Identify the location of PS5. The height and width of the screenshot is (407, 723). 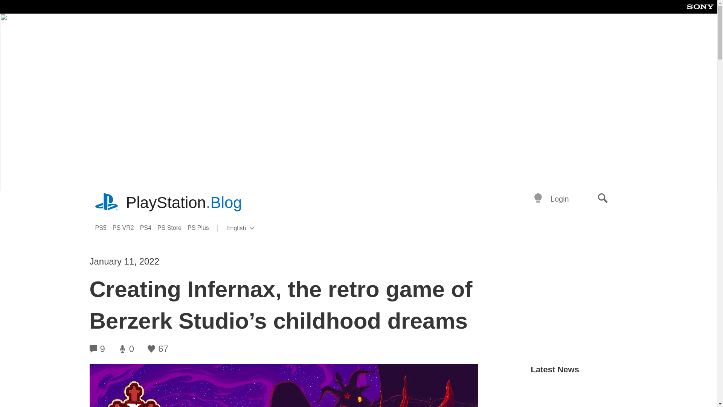
(103, 228).